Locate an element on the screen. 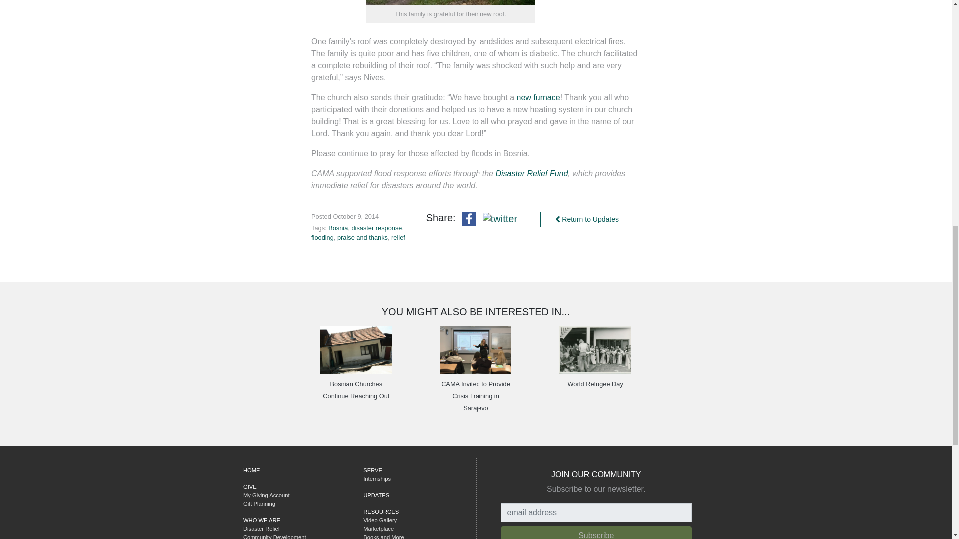 The height and width of the screenshot is (539, 959). Return to Updates is located at coordinates (590, 219).